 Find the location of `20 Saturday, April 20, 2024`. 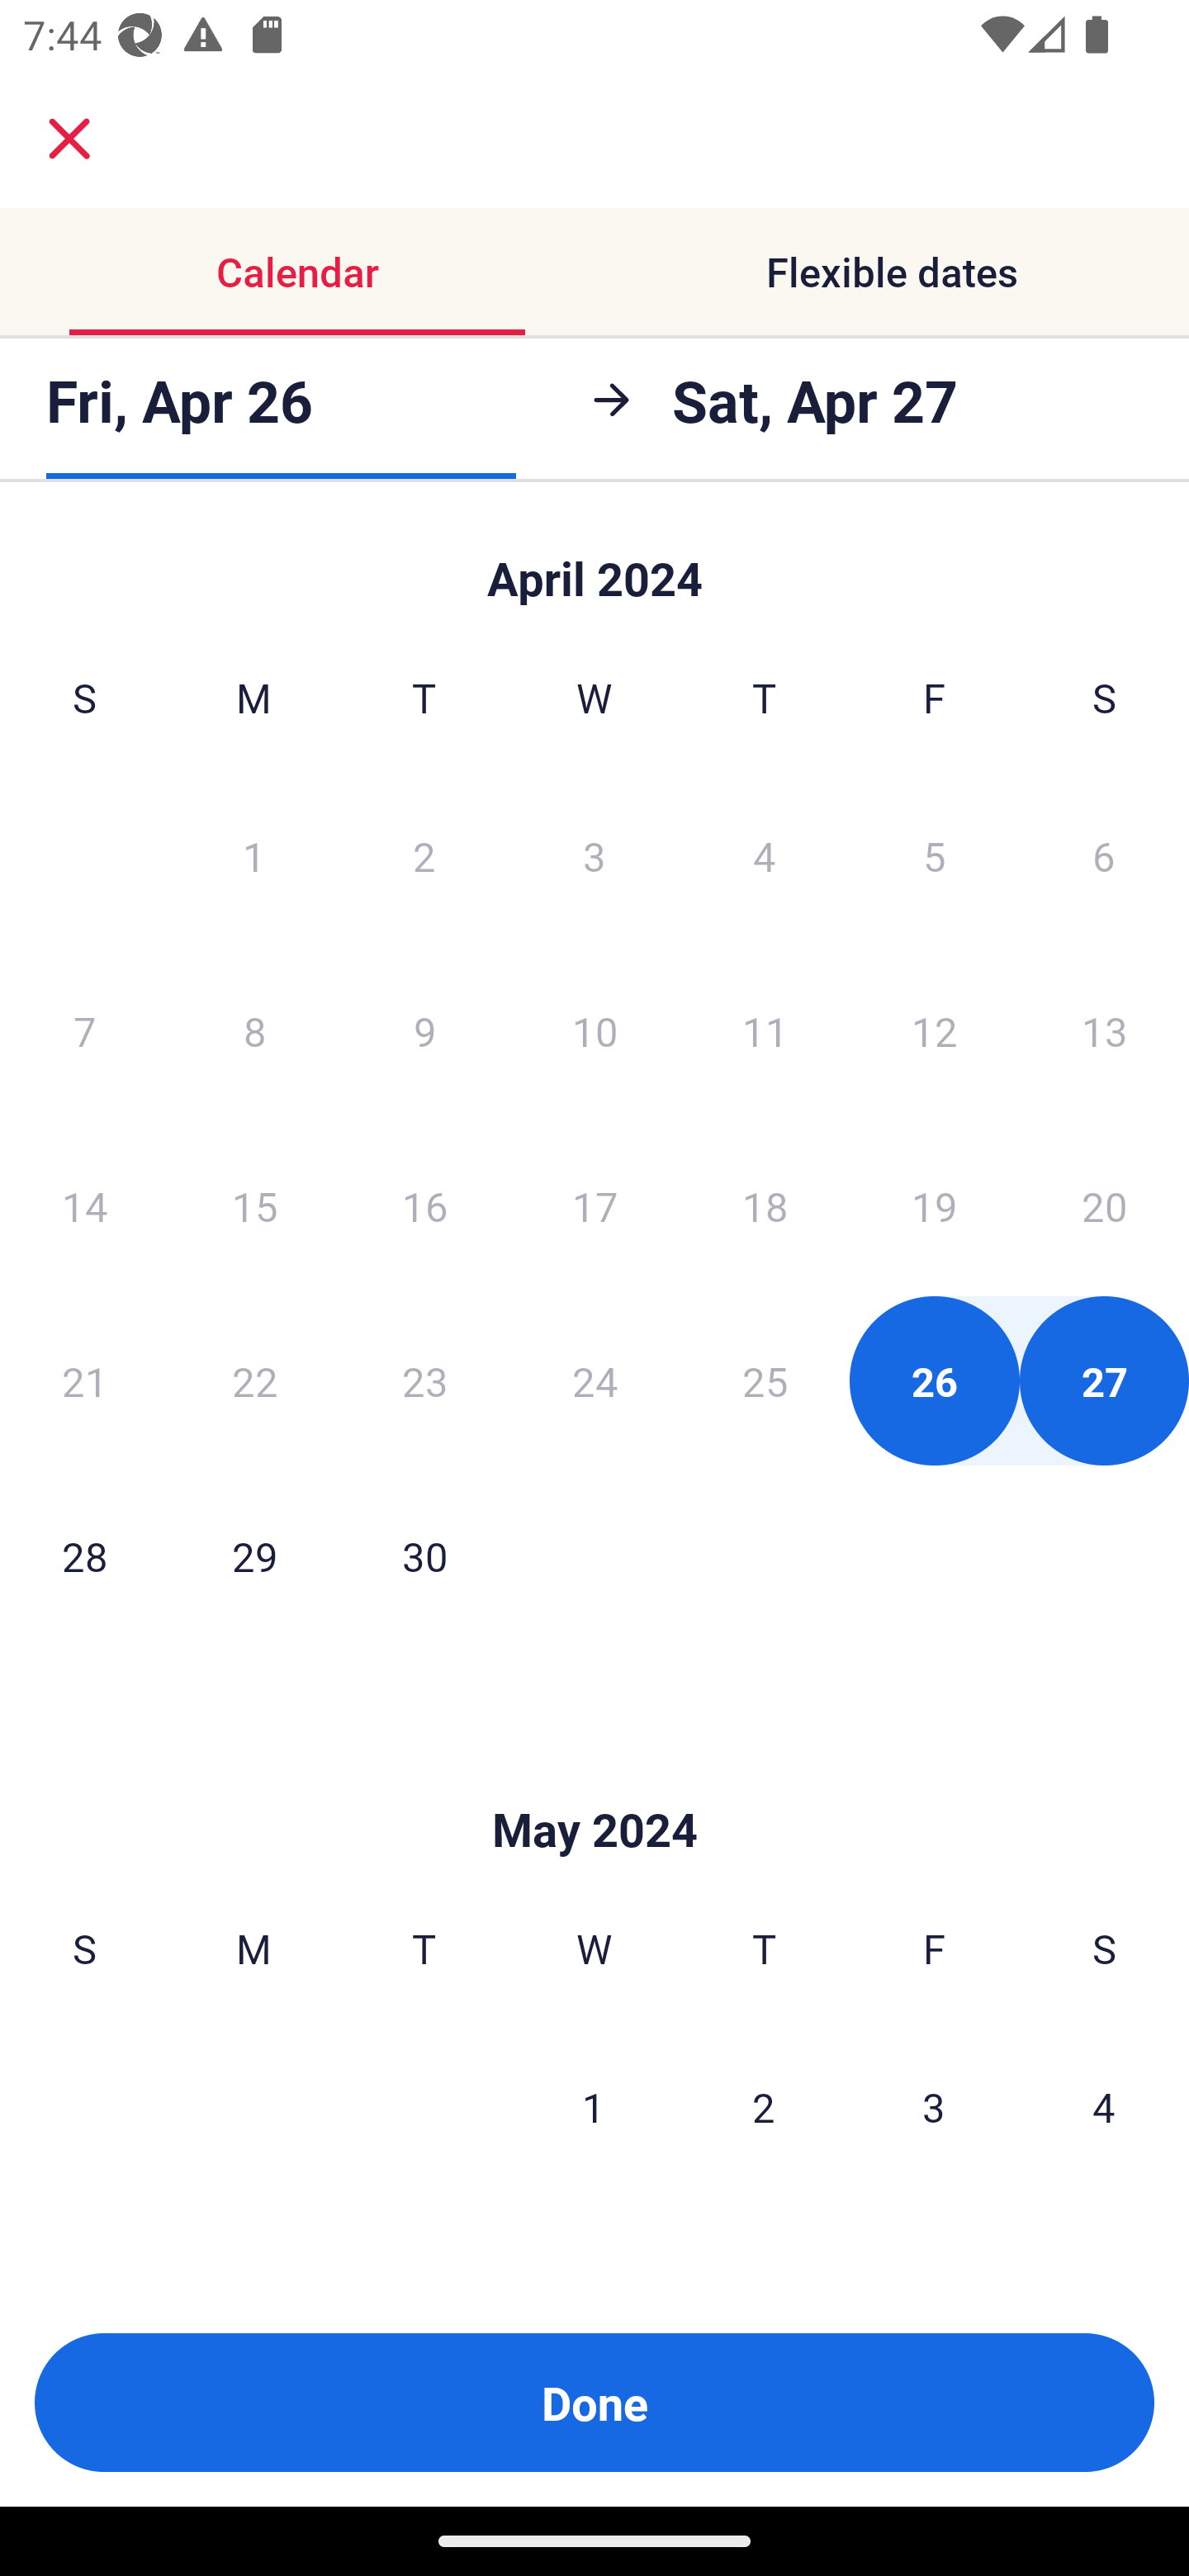

20 Saturday, April 20, 2024 is located at coordinates (1105, 1205).